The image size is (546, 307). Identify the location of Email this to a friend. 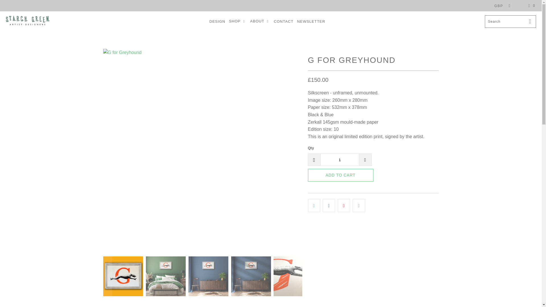
(359, 205).